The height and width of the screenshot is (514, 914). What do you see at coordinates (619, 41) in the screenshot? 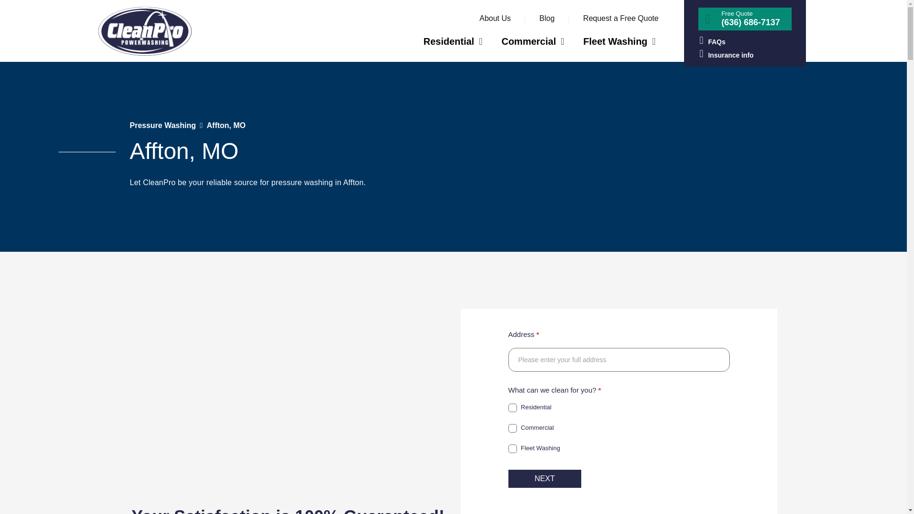
I see `Fleet Washing` at bounding box center [619, 41].